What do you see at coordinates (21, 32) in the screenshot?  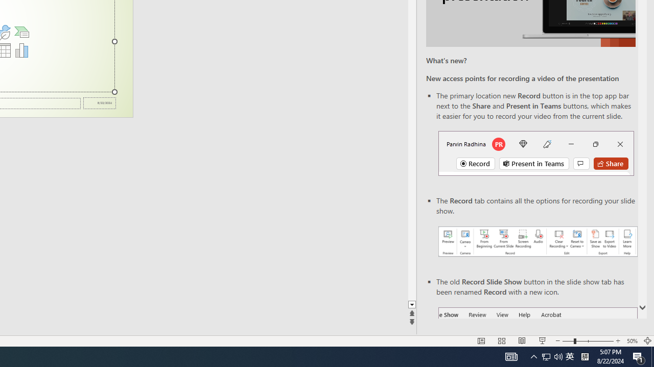 I see `Insert a SmartArt Graphic` at bounding box center [21, 32].